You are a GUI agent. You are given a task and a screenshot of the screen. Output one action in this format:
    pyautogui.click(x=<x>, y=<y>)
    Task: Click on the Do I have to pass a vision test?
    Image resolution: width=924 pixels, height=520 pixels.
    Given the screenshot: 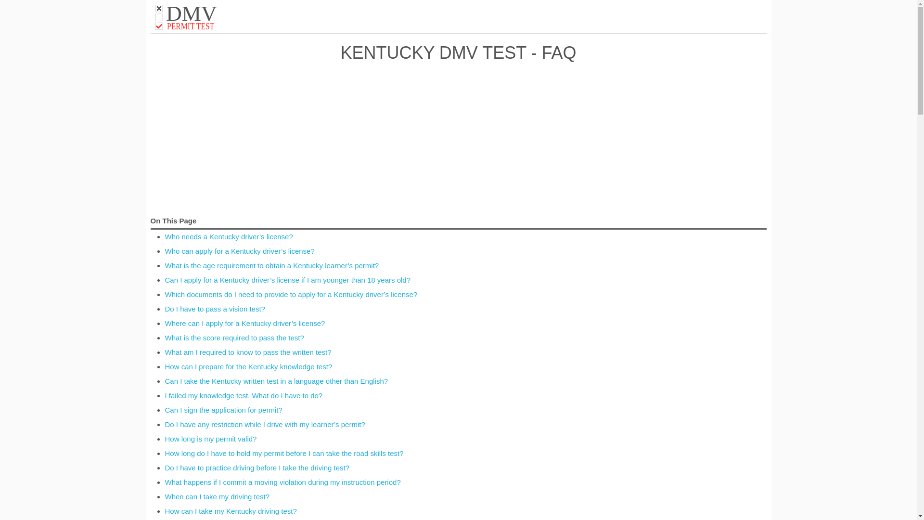 What is the action you would take?
    pyautogui.click(x=214, y=309)
    